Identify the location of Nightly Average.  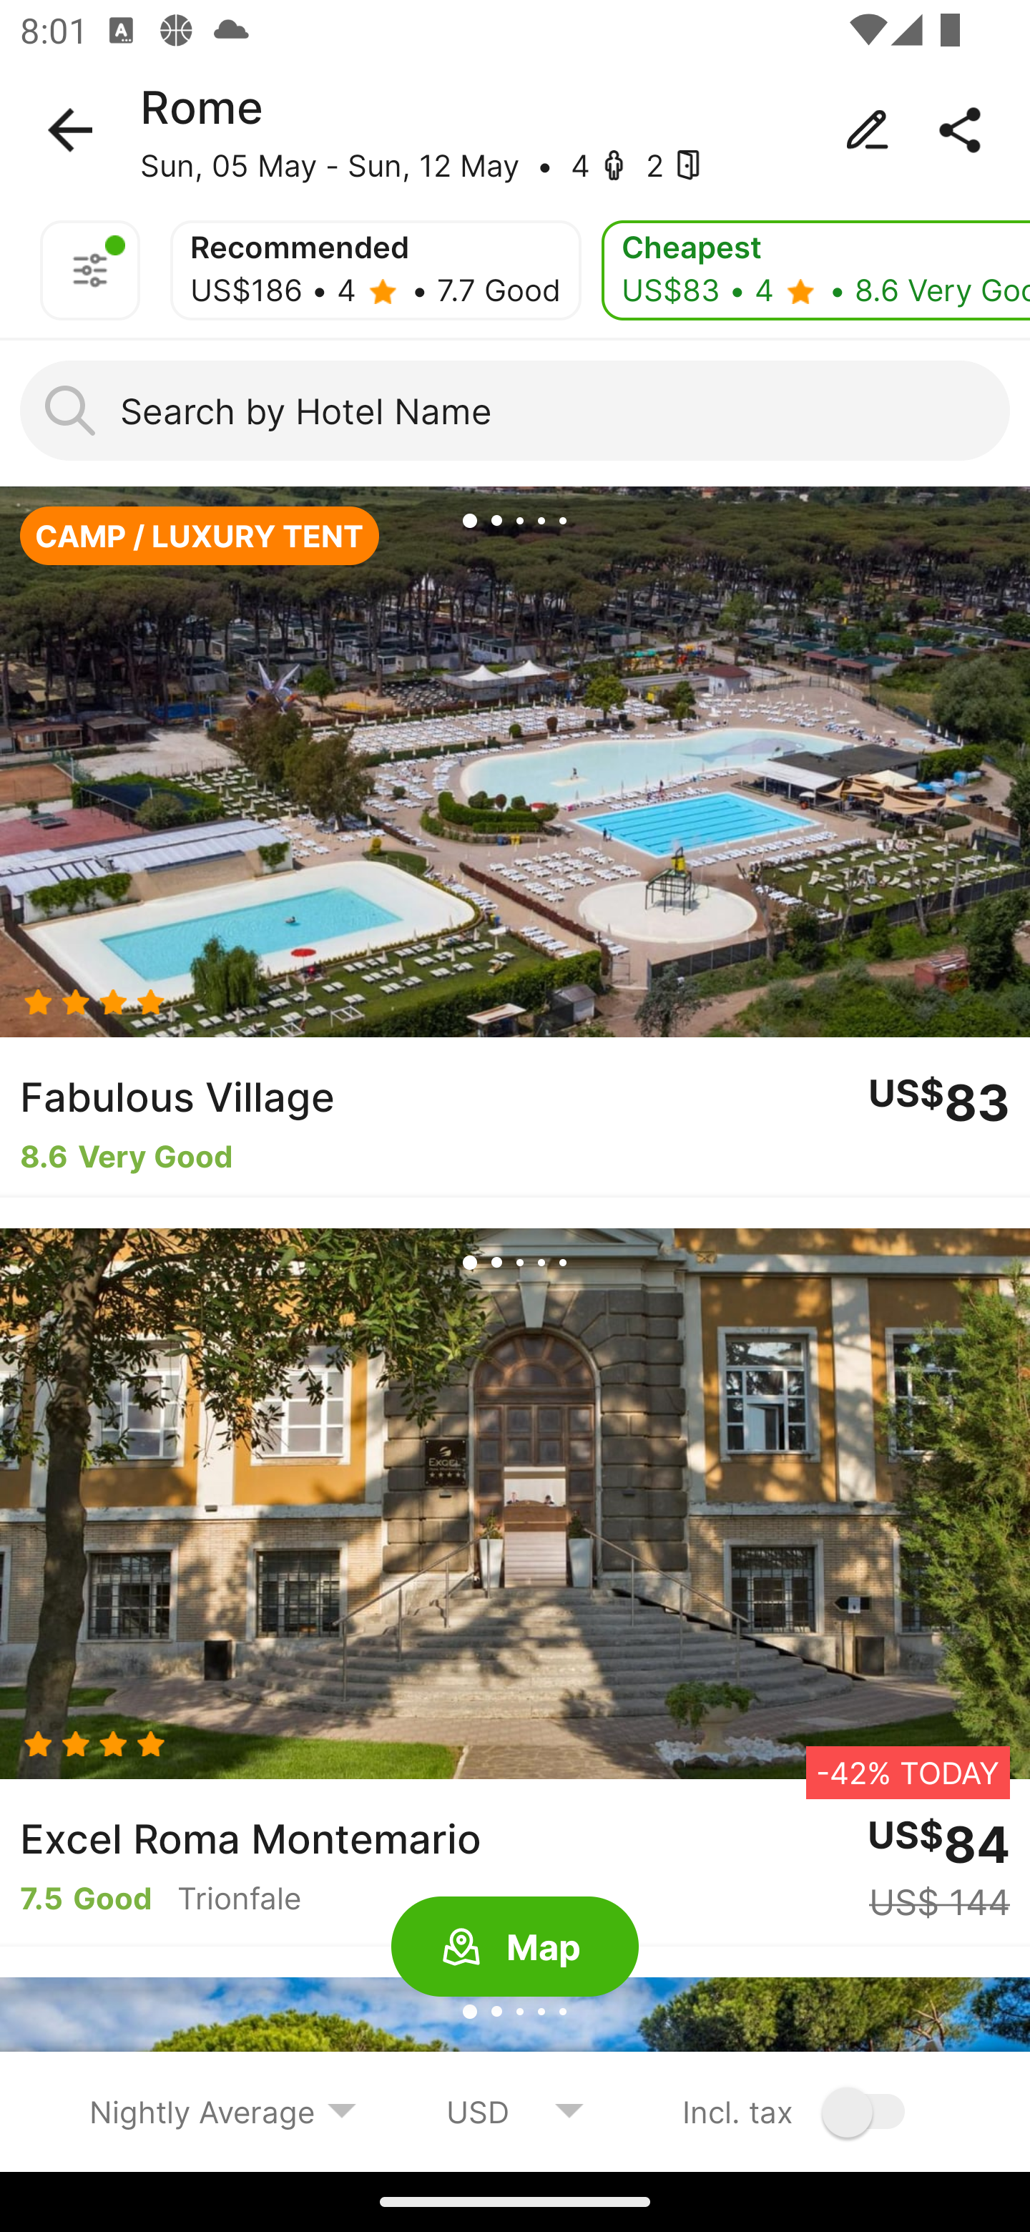
(223, 2111).